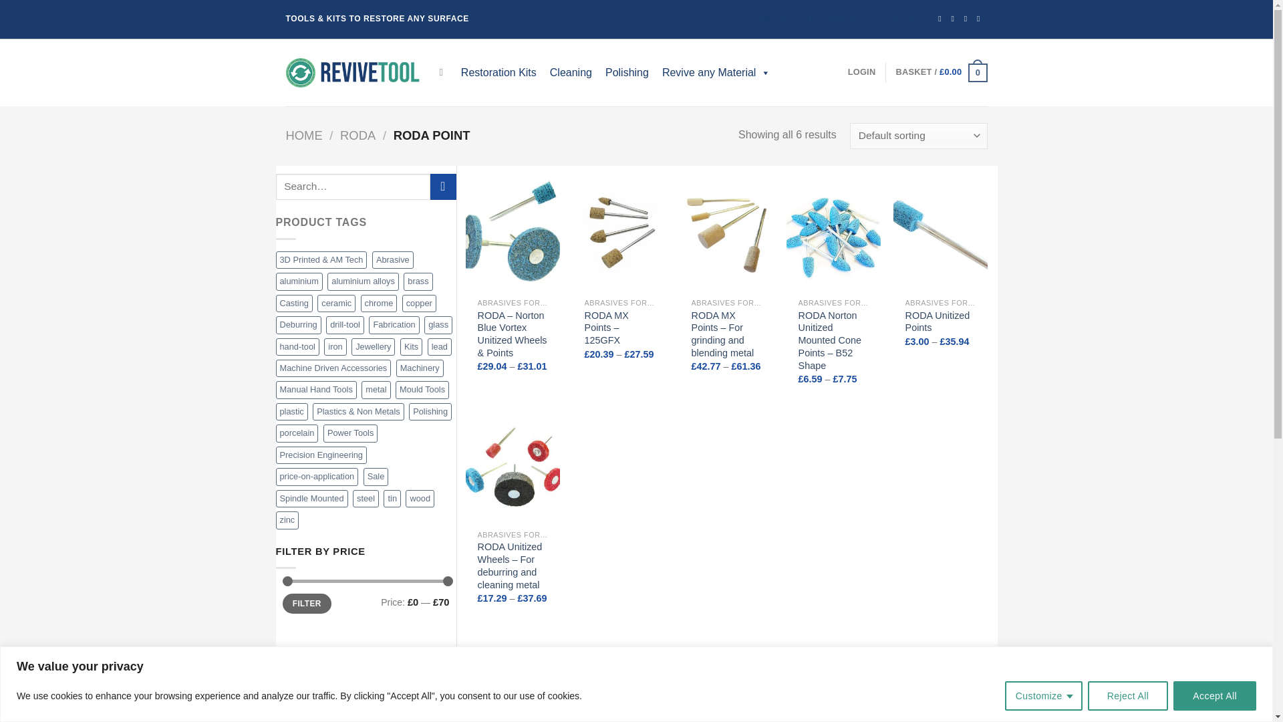 The width and height of the screenshot is (1283, 722). I want to click on Accept All, so click(1215, 695).